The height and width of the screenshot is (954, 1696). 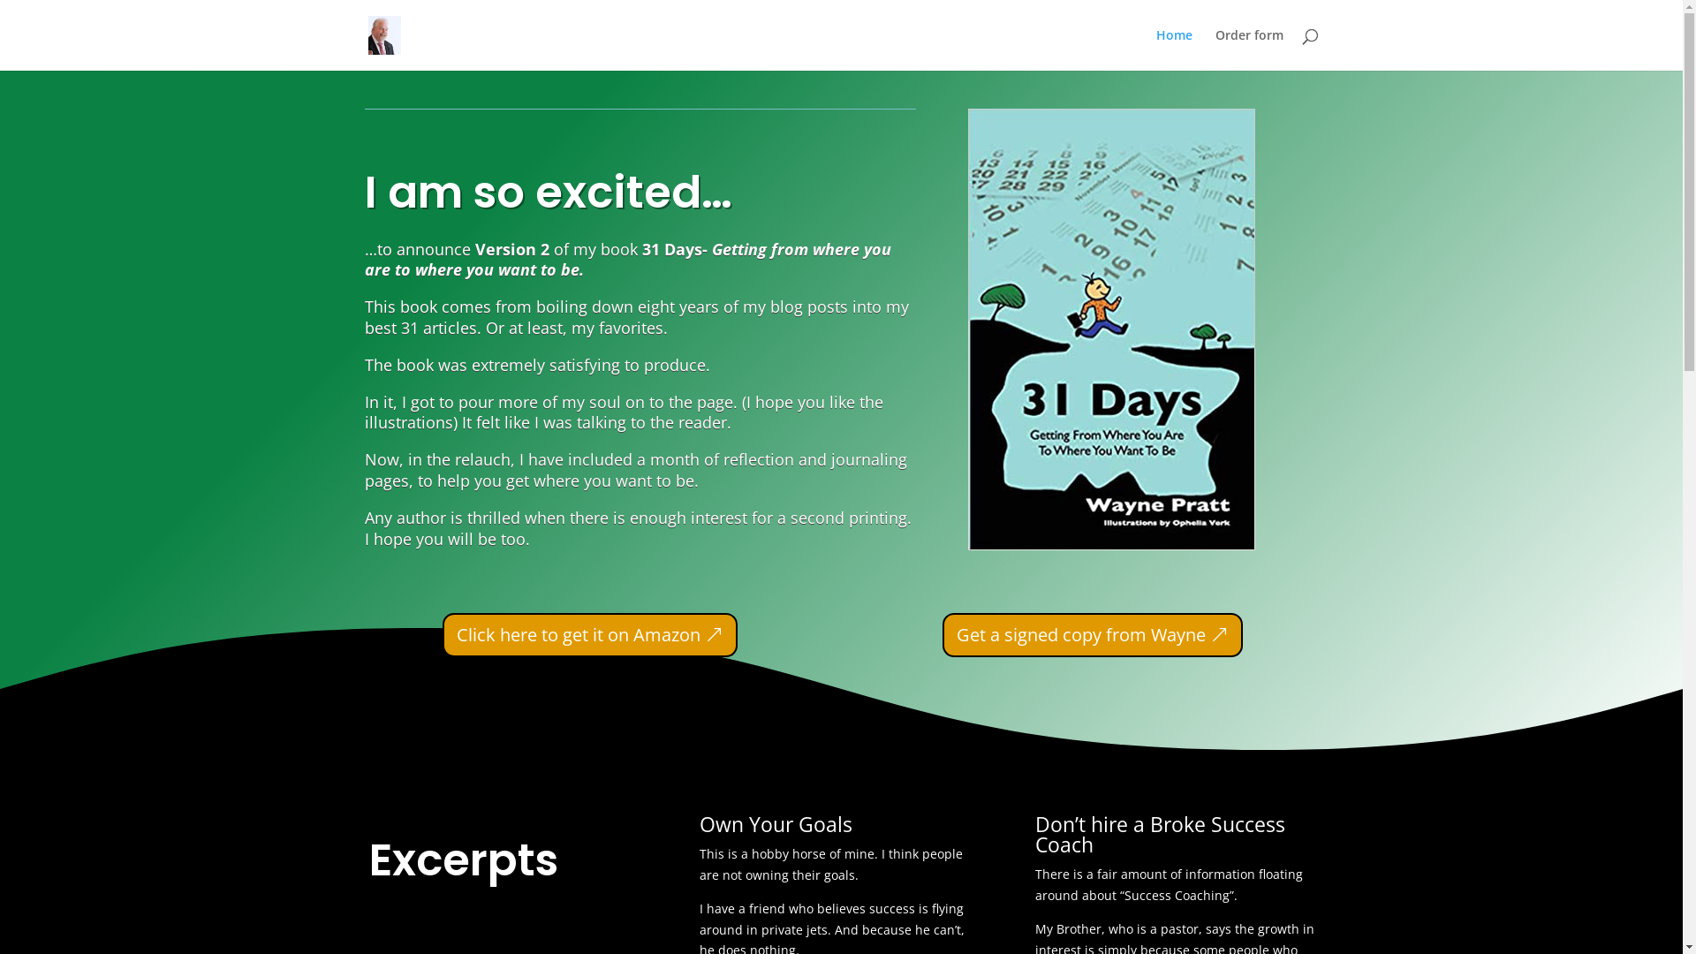 What do you see at coordinates (1111, 329) in the screenshot?
I see `31Days` at bounding box center [1111, 329].